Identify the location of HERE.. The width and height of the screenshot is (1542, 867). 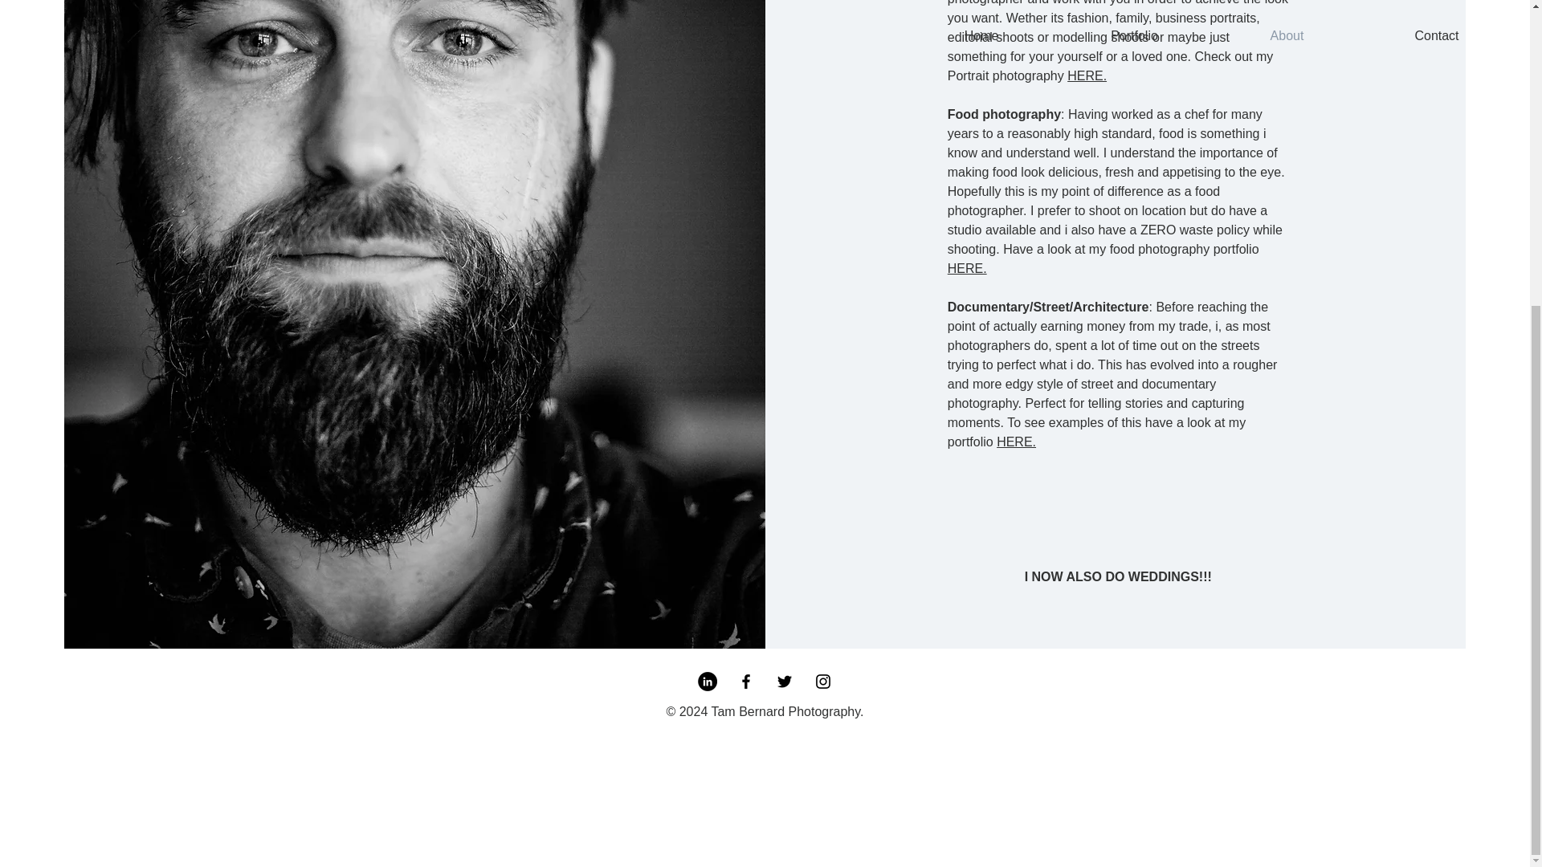
(967, 268).